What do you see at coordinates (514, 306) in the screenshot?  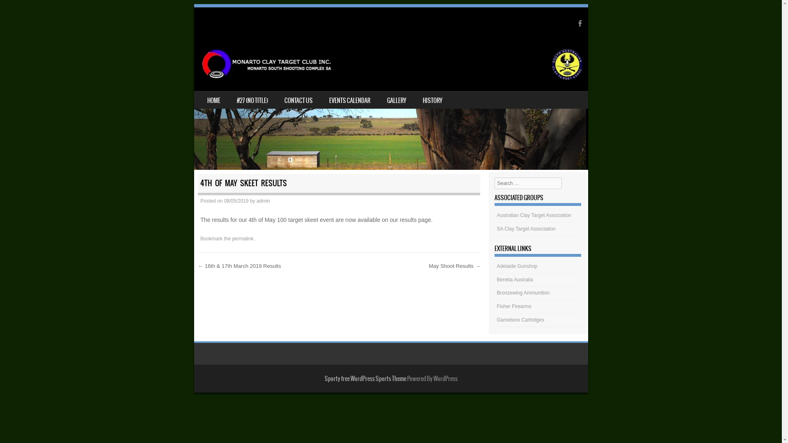 I see `Fisher Firearms` at bounding box center [514, 306].